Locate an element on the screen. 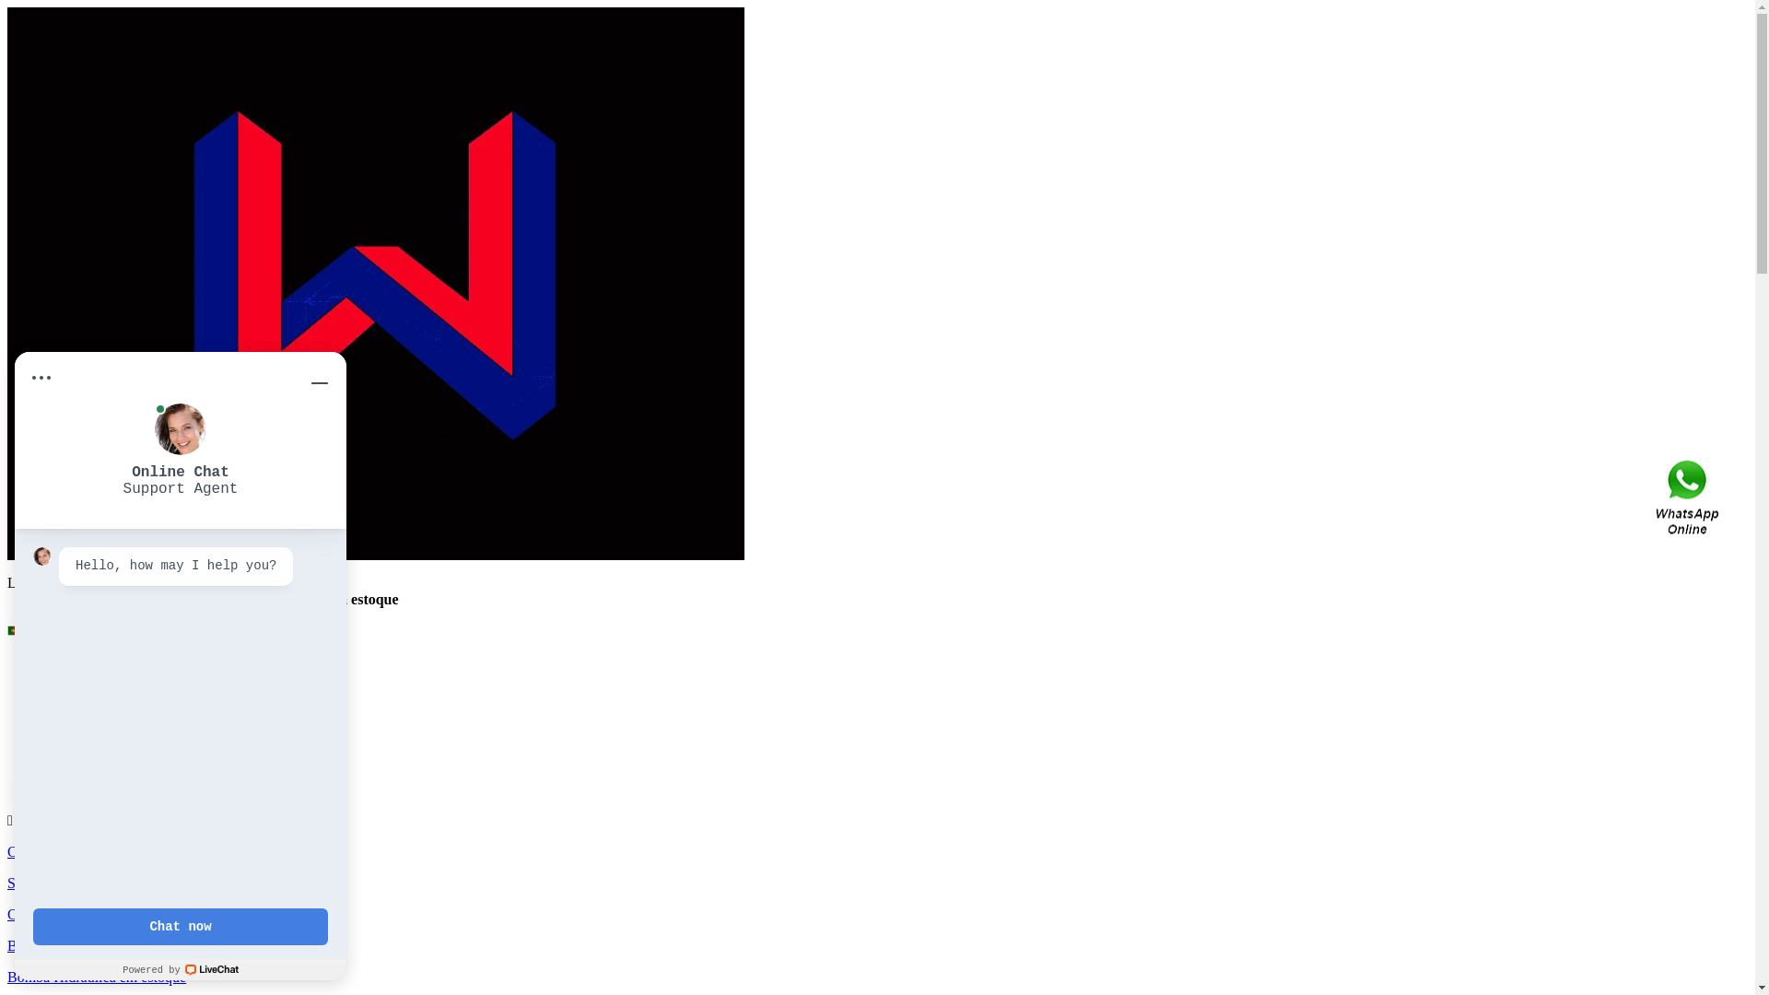 The height and width of the screenshot is (995, 1769). Bombas de Engrenagem is located at coordinates (116, 744).